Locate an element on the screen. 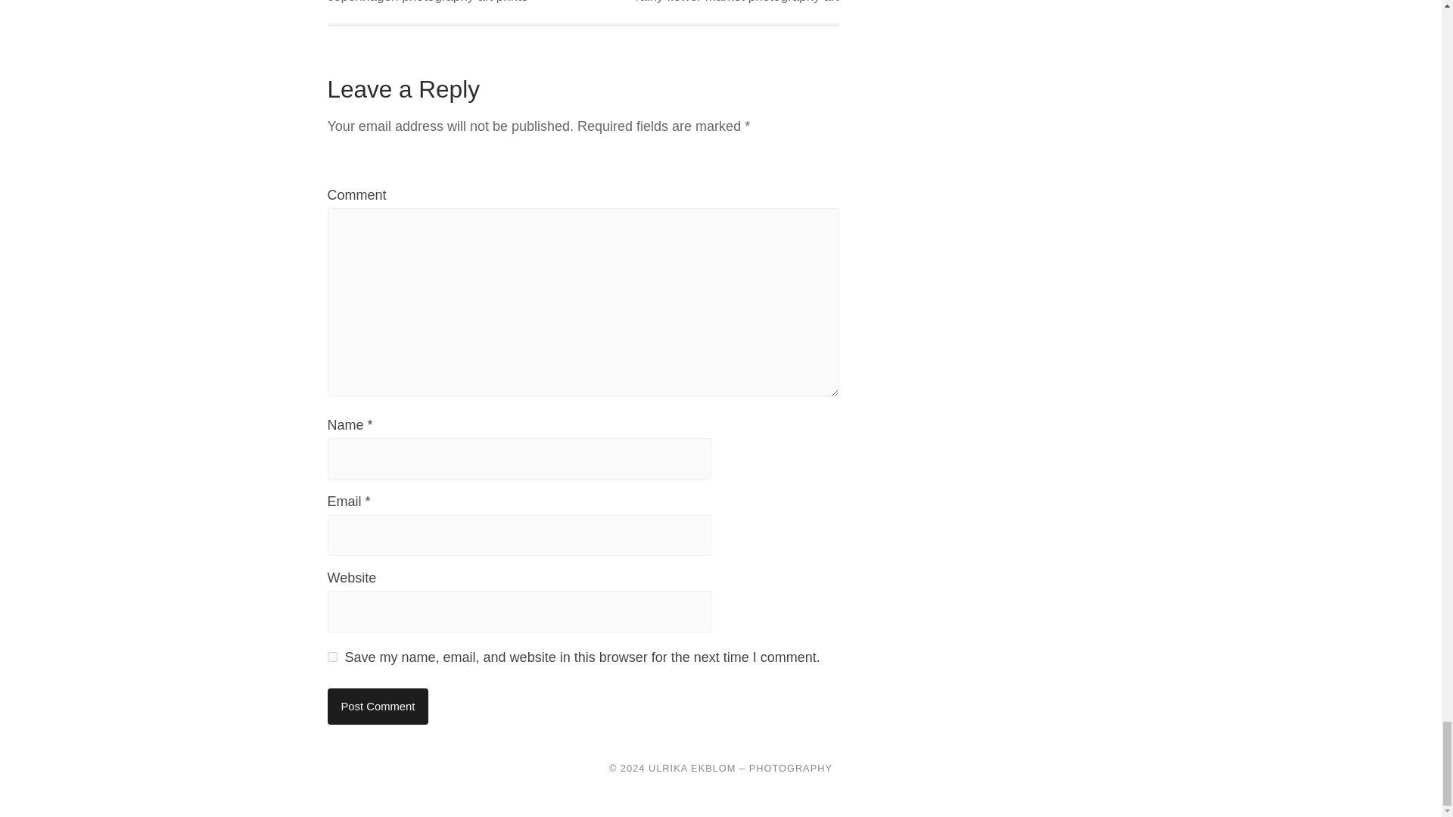 This screenshot has width=1453, height=817. yes is located at coordinates (331, 657).